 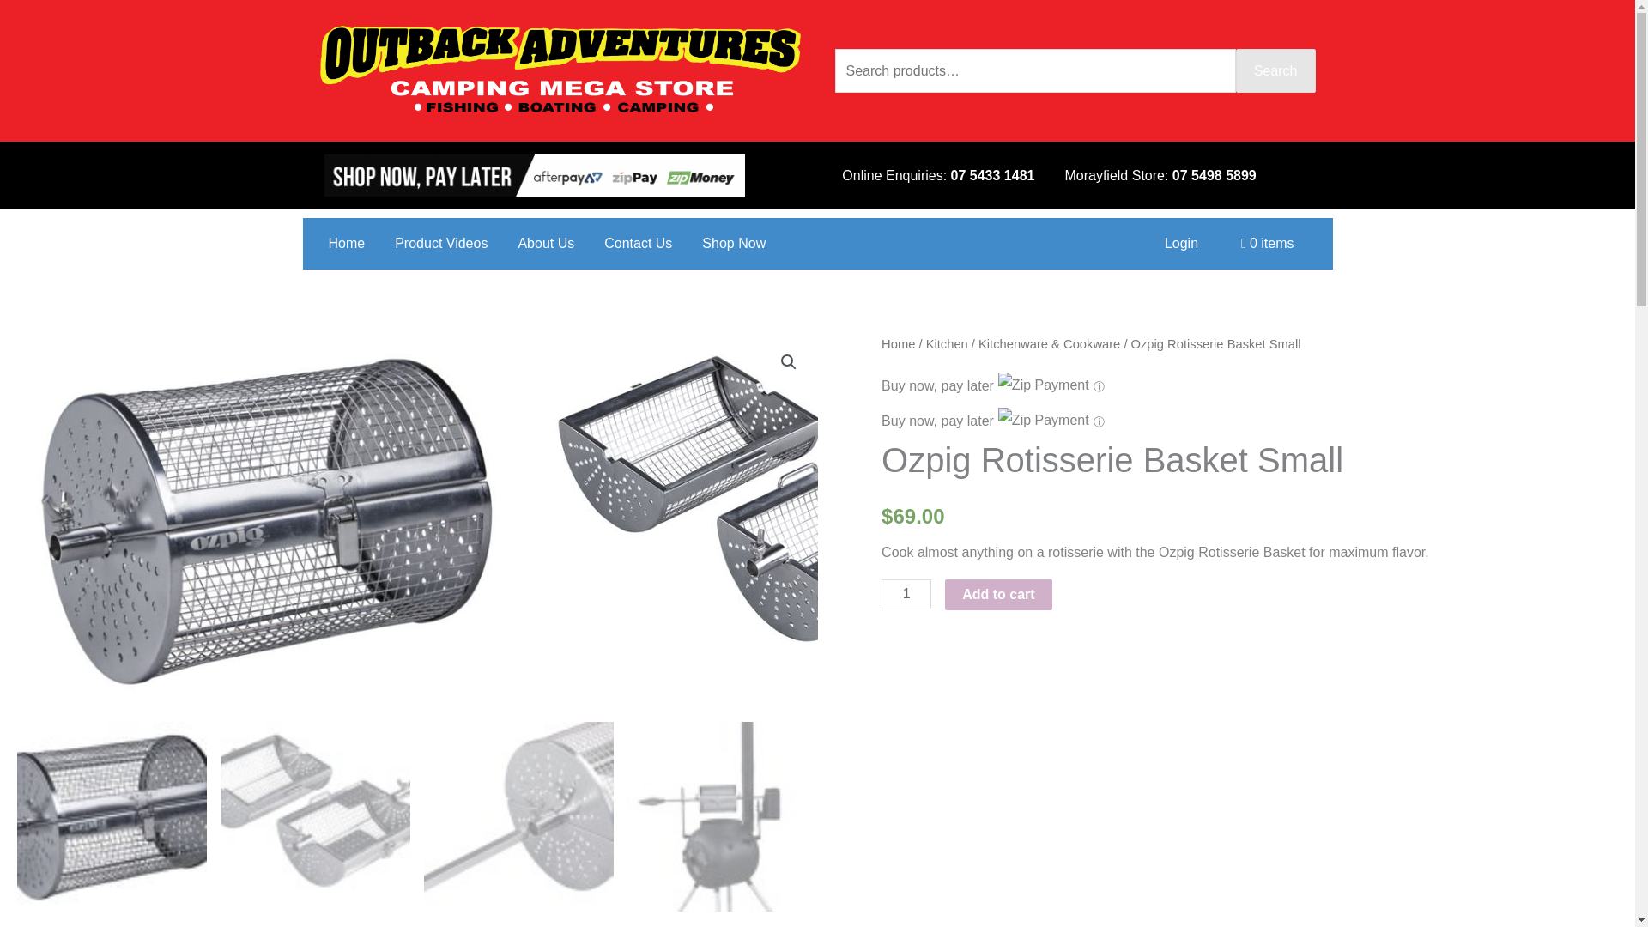 I want to click on 0 items, so click(x=1267, y=244).